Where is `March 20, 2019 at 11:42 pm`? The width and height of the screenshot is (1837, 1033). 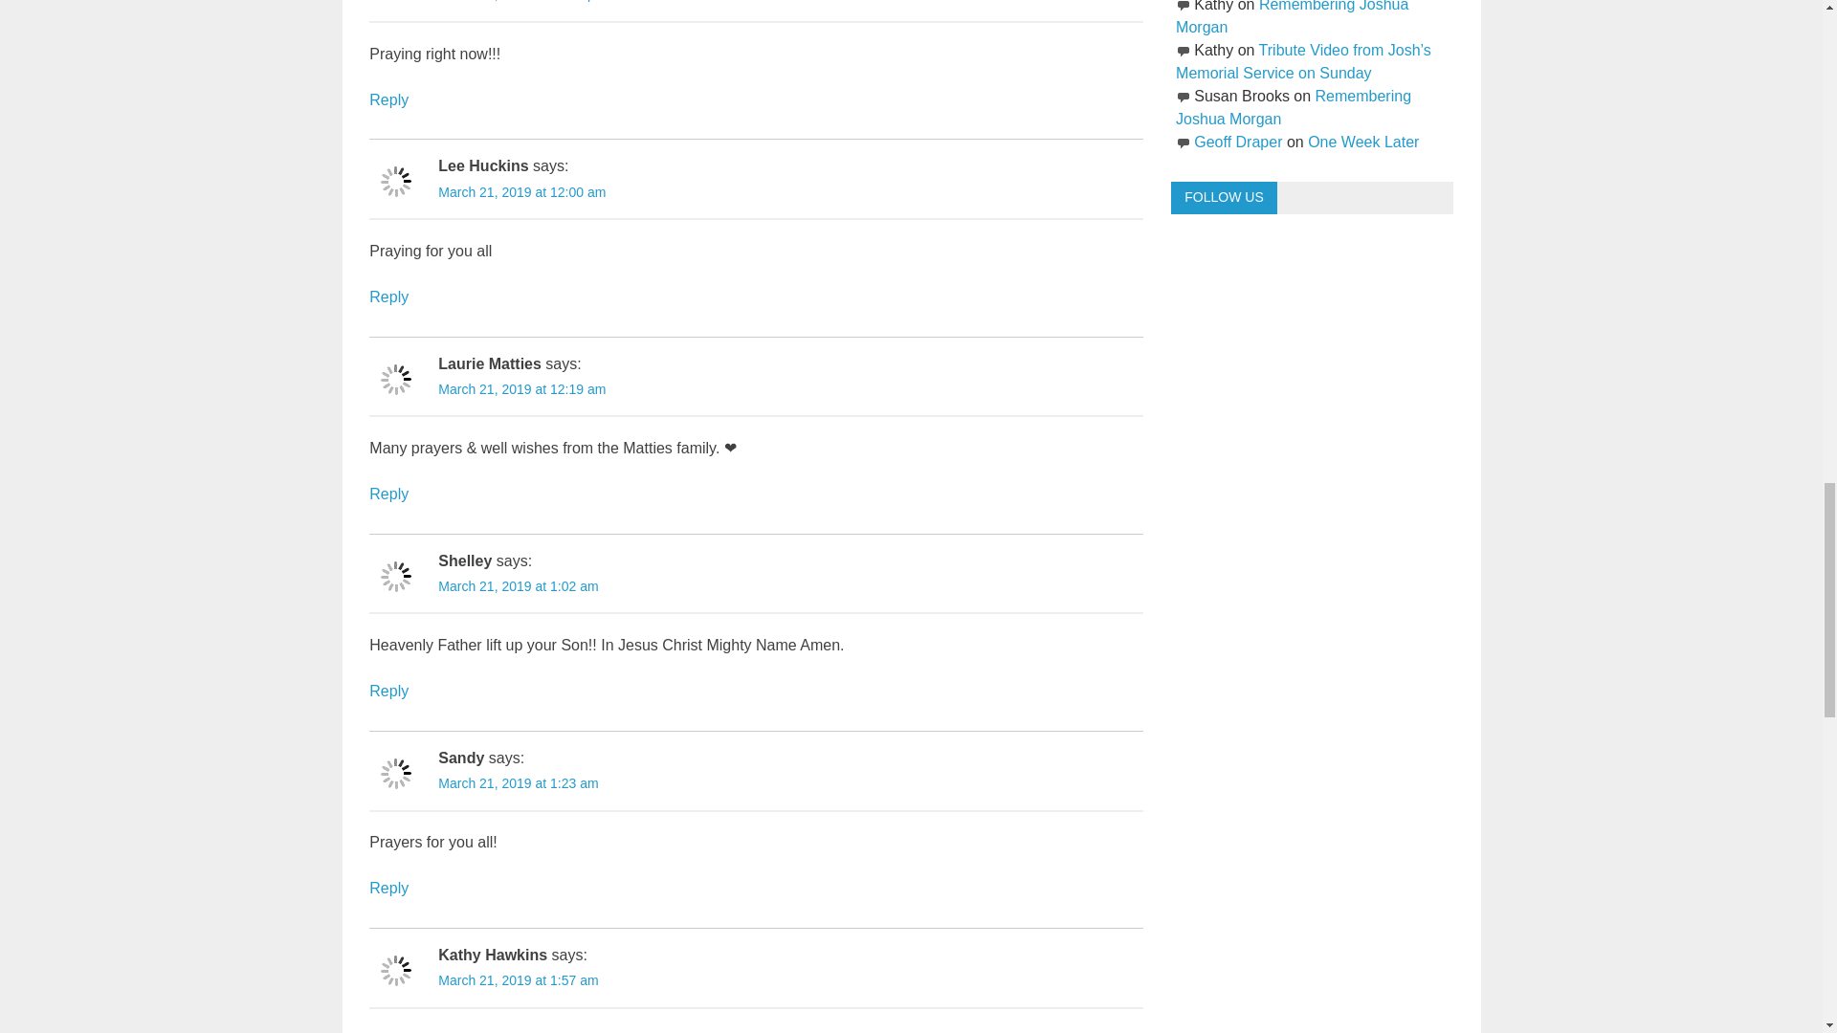
March 20, 2019 at 11:42 pm is located at coordinates (522, 1).